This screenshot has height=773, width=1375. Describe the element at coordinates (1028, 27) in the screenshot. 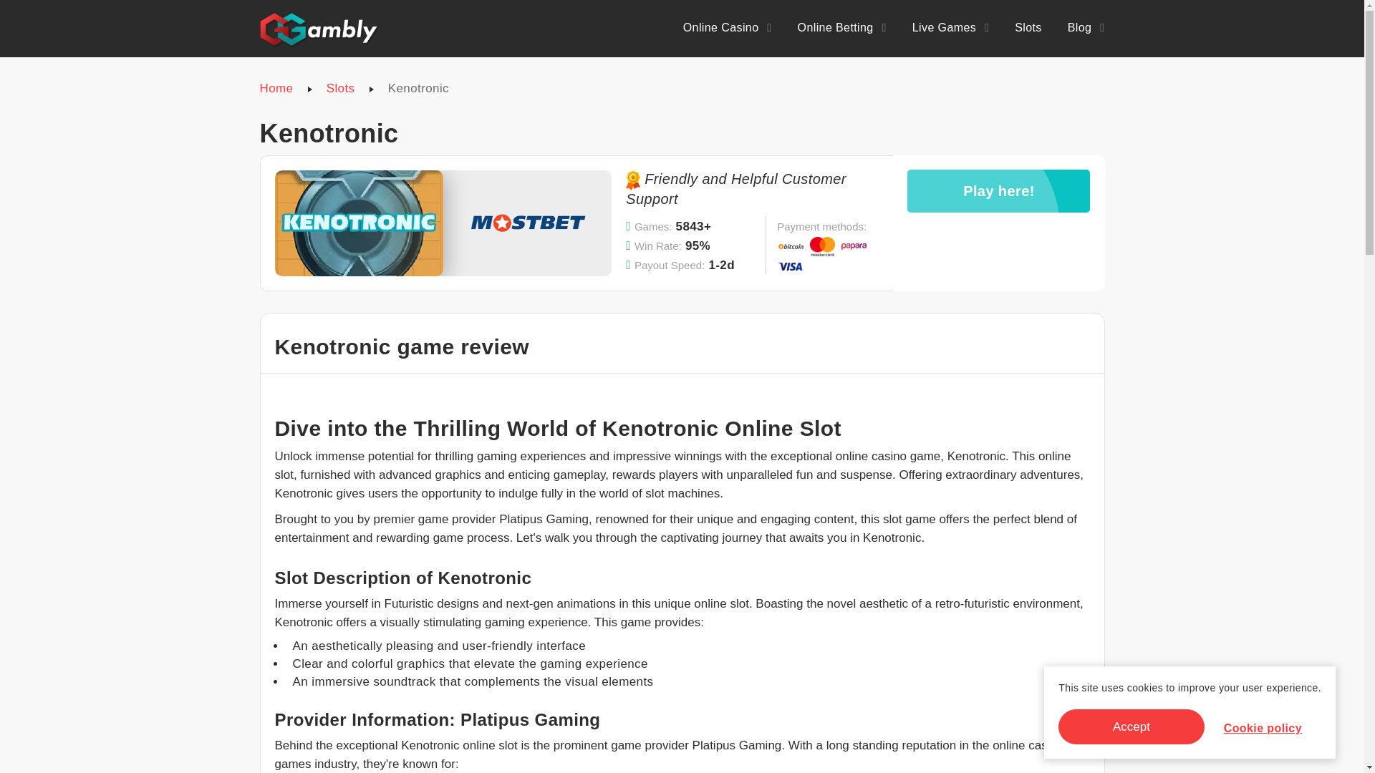

I see `Slots` at that location.